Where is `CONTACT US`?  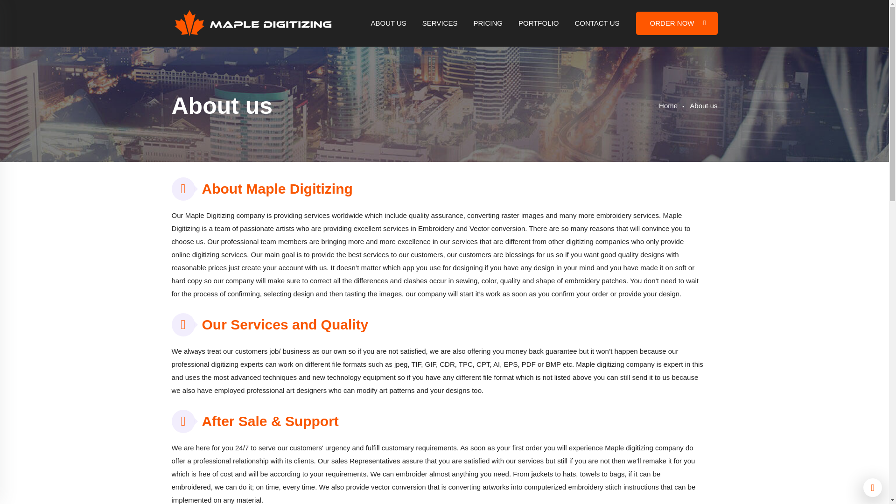
CONTACT US is located at coordinates (596, 33).